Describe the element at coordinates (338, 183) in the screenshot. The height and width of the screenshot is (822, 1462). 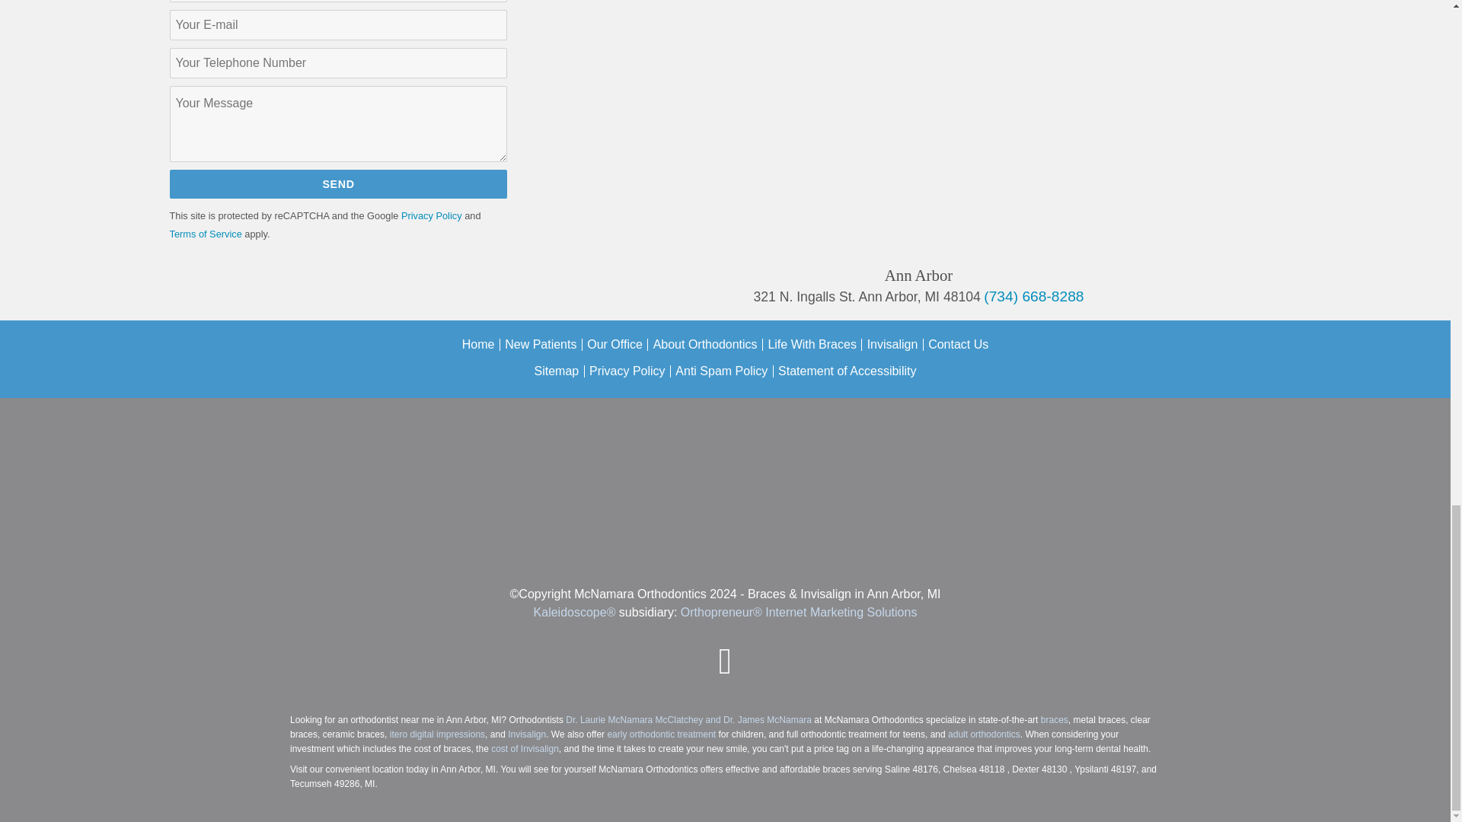
I see `Send` at that location.